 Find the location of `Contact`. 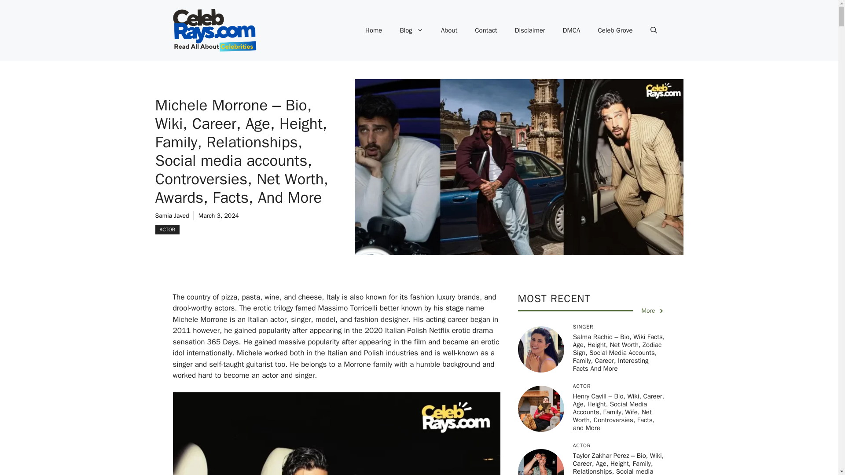

Contact is located at coordinates (486, 30).